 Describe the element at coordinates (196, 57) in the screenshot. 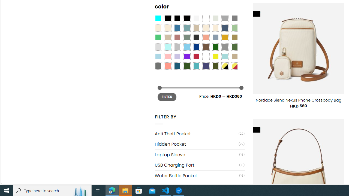

I see `Red` at that location.